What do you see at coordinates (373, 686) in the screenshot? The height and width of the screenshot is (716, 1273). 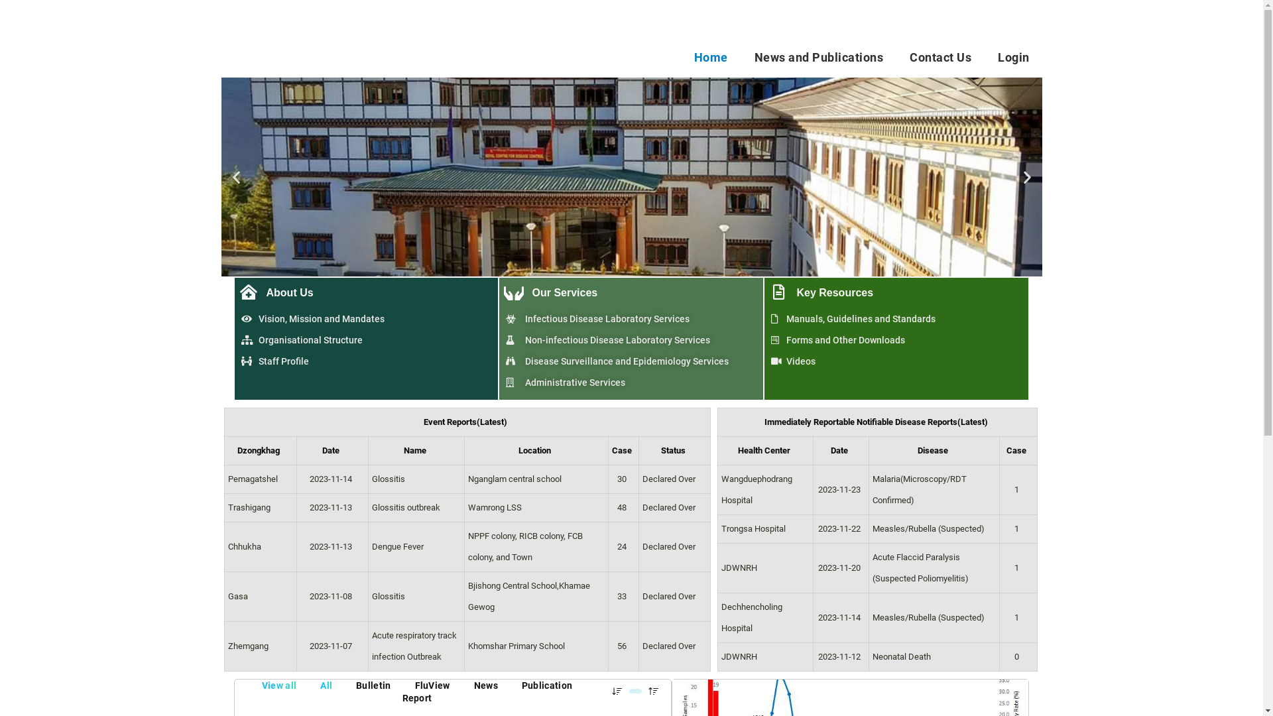 I see `Bulletin` at bounding box center [373, 686].